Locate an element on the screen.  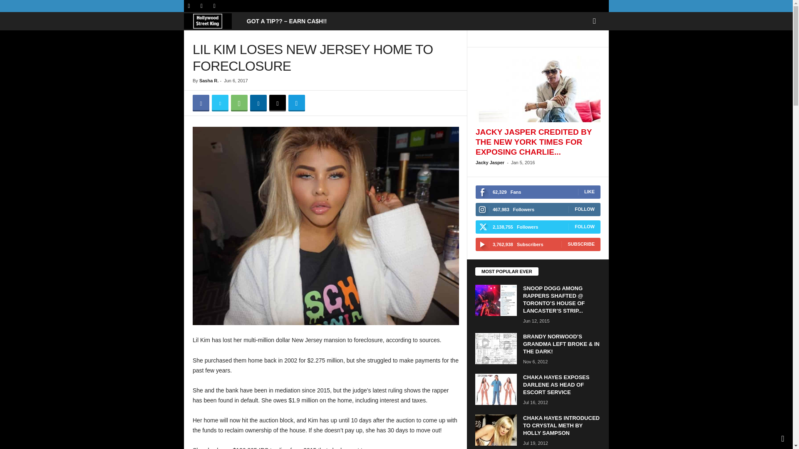
WhatsApp is located at coordinates (239, 103).